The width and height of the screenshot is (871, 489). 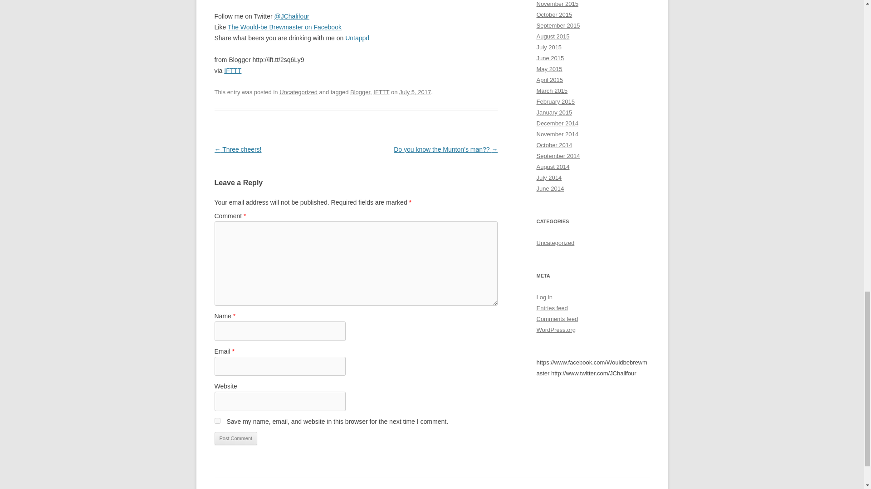 I want to click on Post Comment, so click(x=235, y=438).